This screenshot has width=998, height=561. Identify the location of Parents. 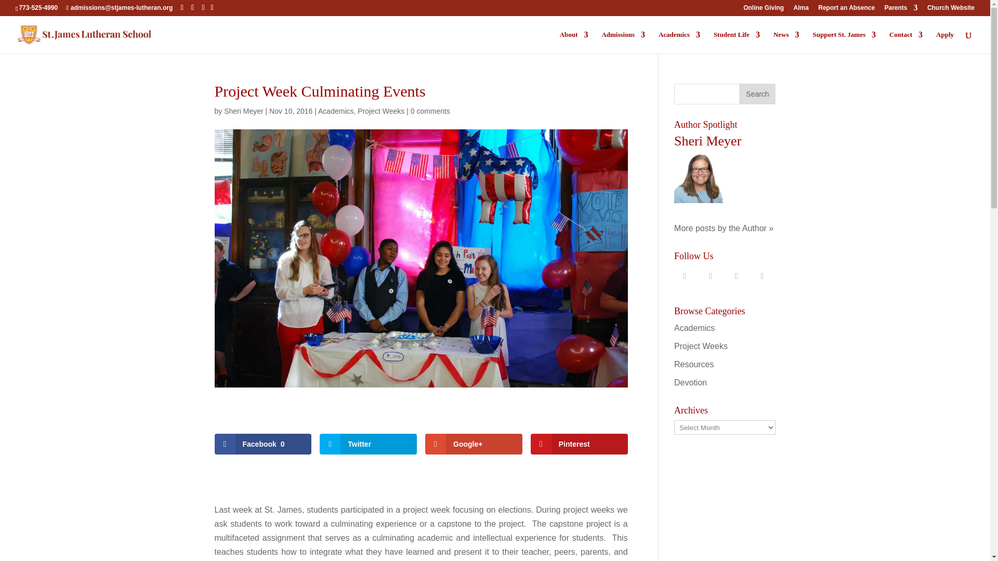
(901, 10).